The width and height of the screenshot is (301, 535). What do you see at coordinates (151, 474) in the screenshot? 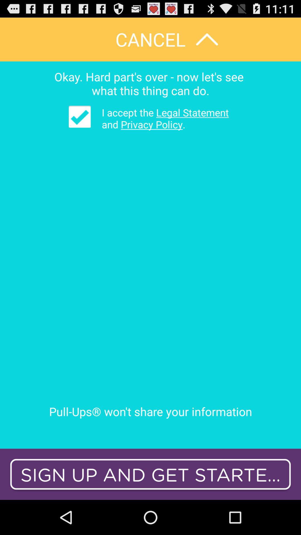
I see `choose icon below pull ups won app` at bounding box center [151, 474].